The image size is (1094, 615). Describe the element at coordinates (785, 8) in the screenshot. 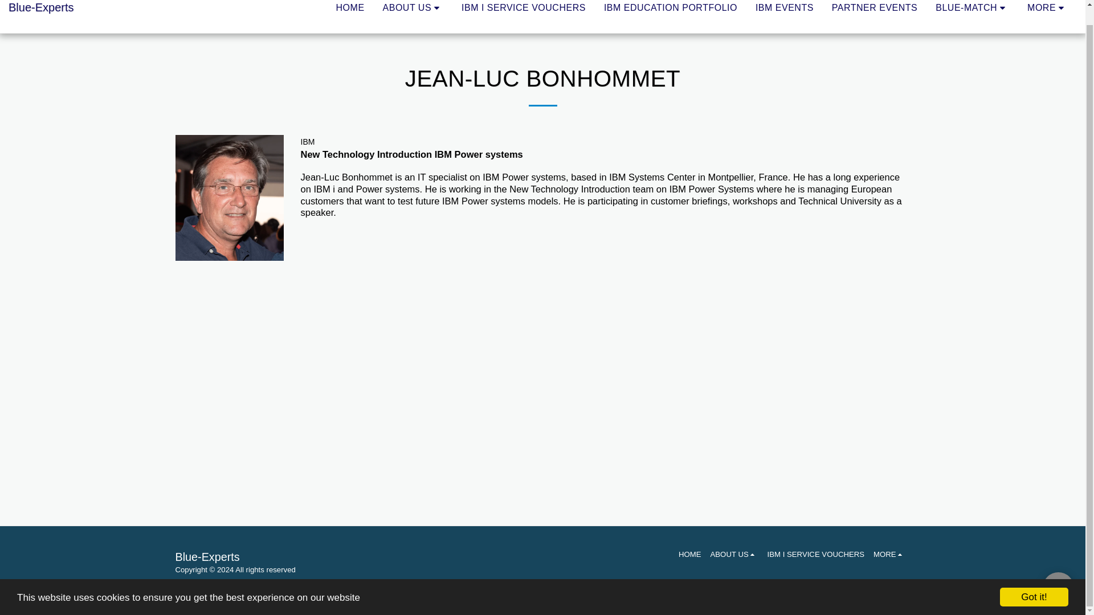

I see `IBM EVENTS` at that location.